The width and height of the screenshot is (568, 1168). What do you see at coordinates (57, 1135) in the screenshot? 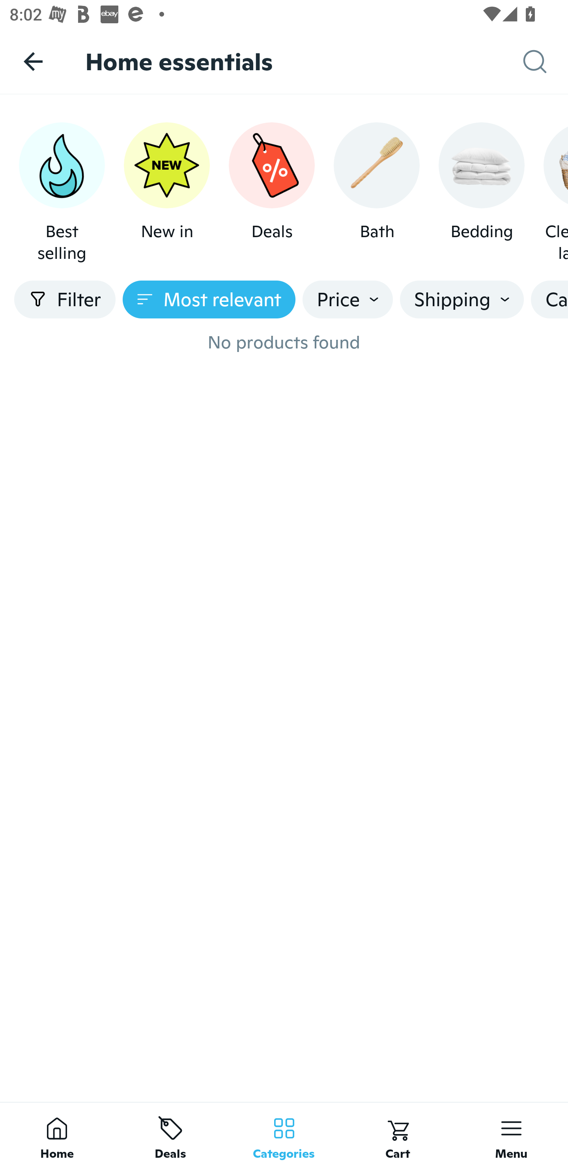
I see `Home` at bounding box center [57, 1135].